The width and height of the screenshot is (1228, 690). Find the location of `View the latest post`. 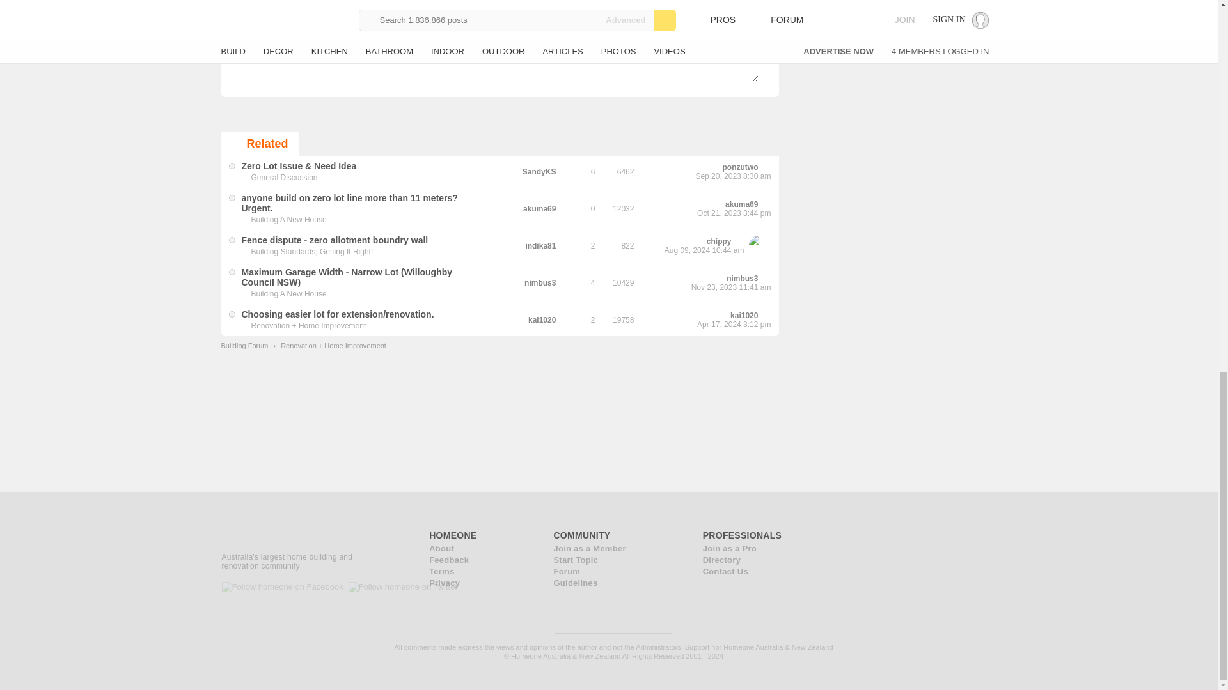

View the latest post is located at coordinates (766, 167).